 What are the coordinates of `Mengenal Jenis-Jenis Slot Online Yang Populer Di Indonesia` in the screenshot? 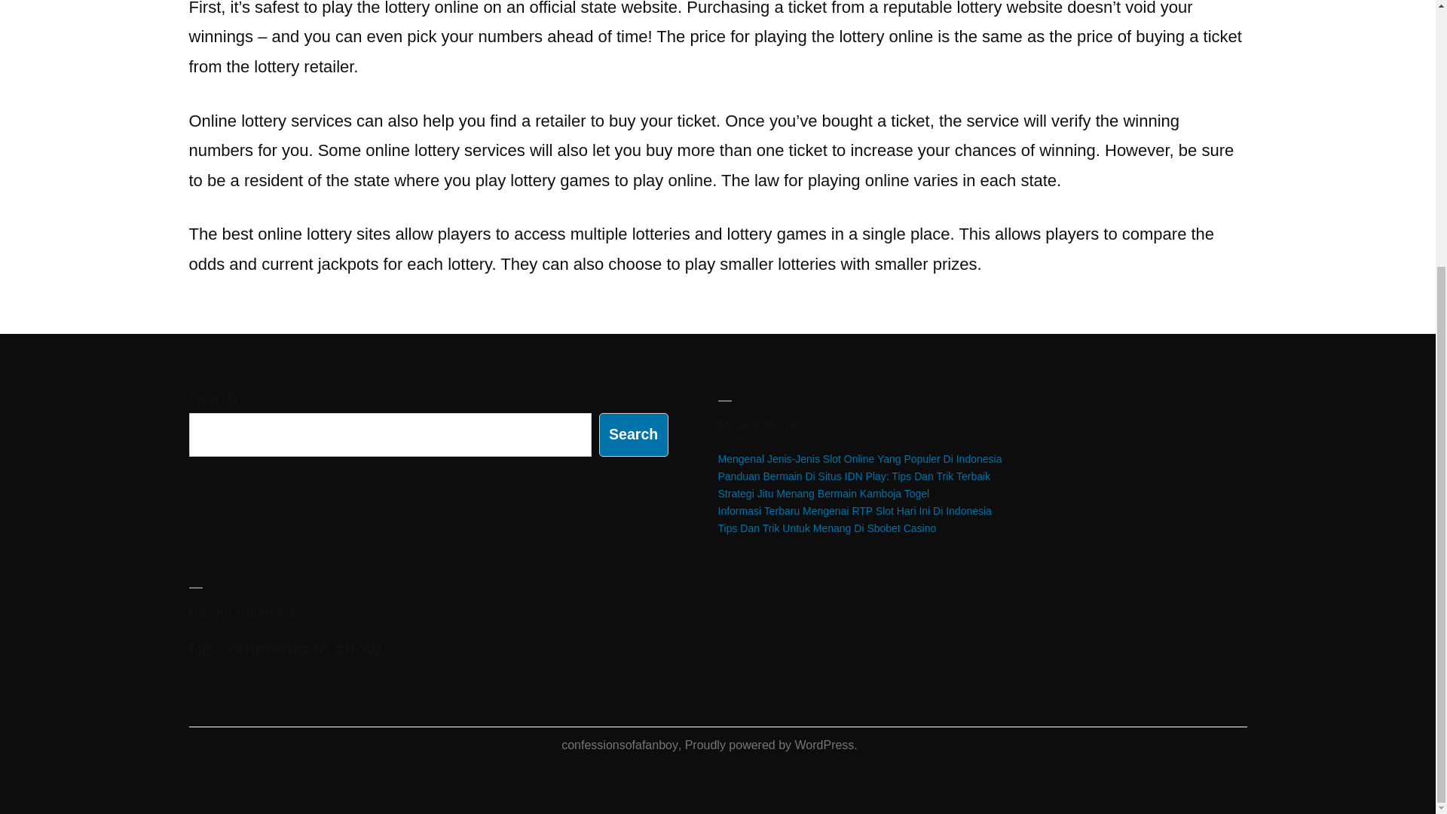 It's located at (859, 458).